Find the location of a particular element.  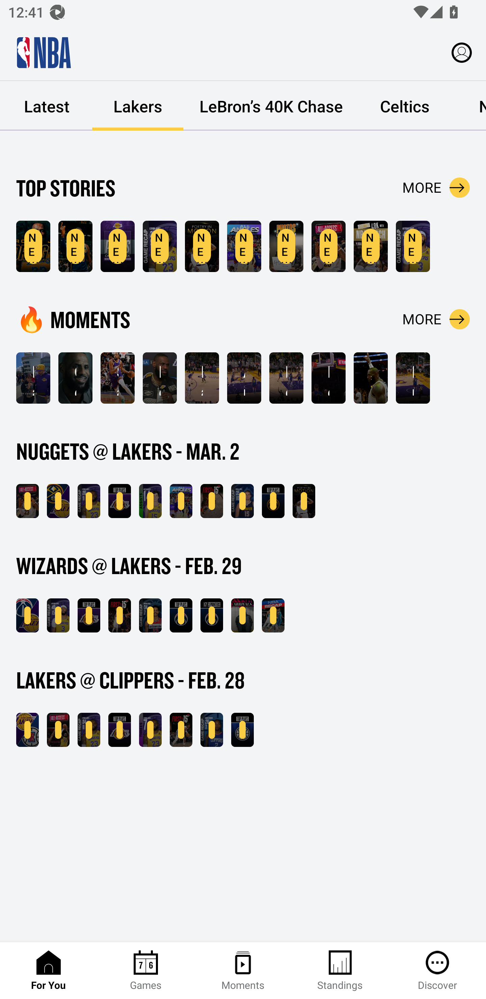

LAC's Top Plays from LAL vs. LAC NEW is located at coordinates (242, 730).